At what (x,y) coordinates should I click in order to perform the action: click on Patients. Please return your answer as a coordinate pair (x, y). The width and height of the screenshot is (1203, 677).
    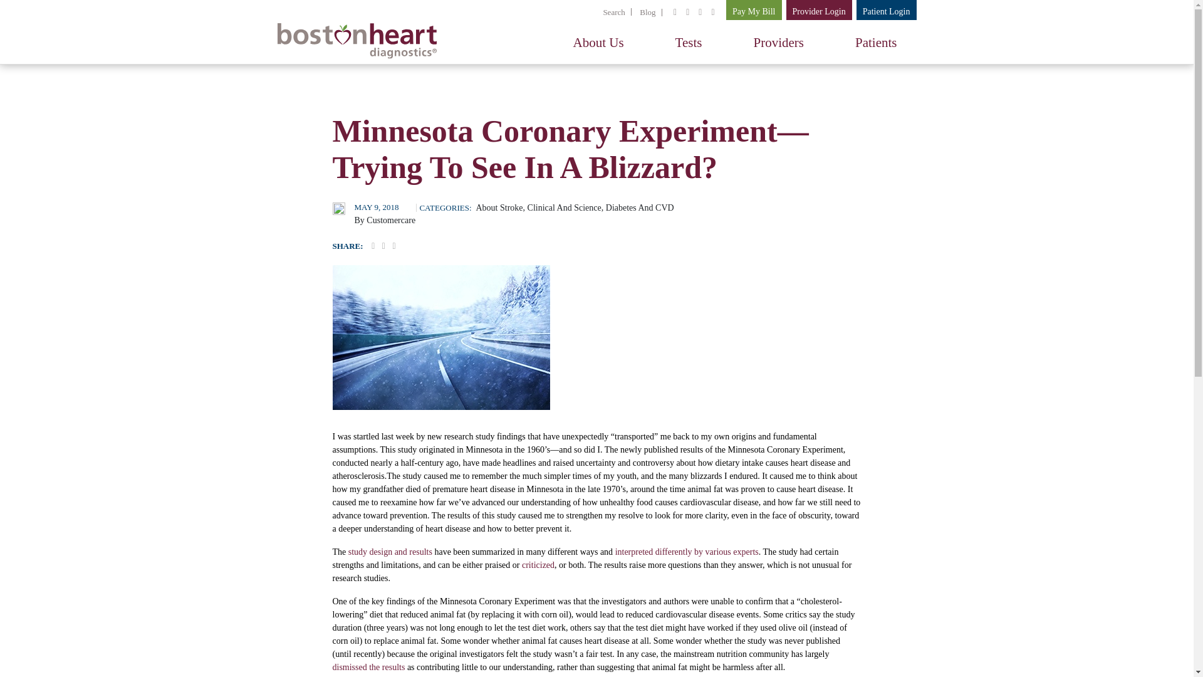
    Looking at the image, I should click on (876, 42).